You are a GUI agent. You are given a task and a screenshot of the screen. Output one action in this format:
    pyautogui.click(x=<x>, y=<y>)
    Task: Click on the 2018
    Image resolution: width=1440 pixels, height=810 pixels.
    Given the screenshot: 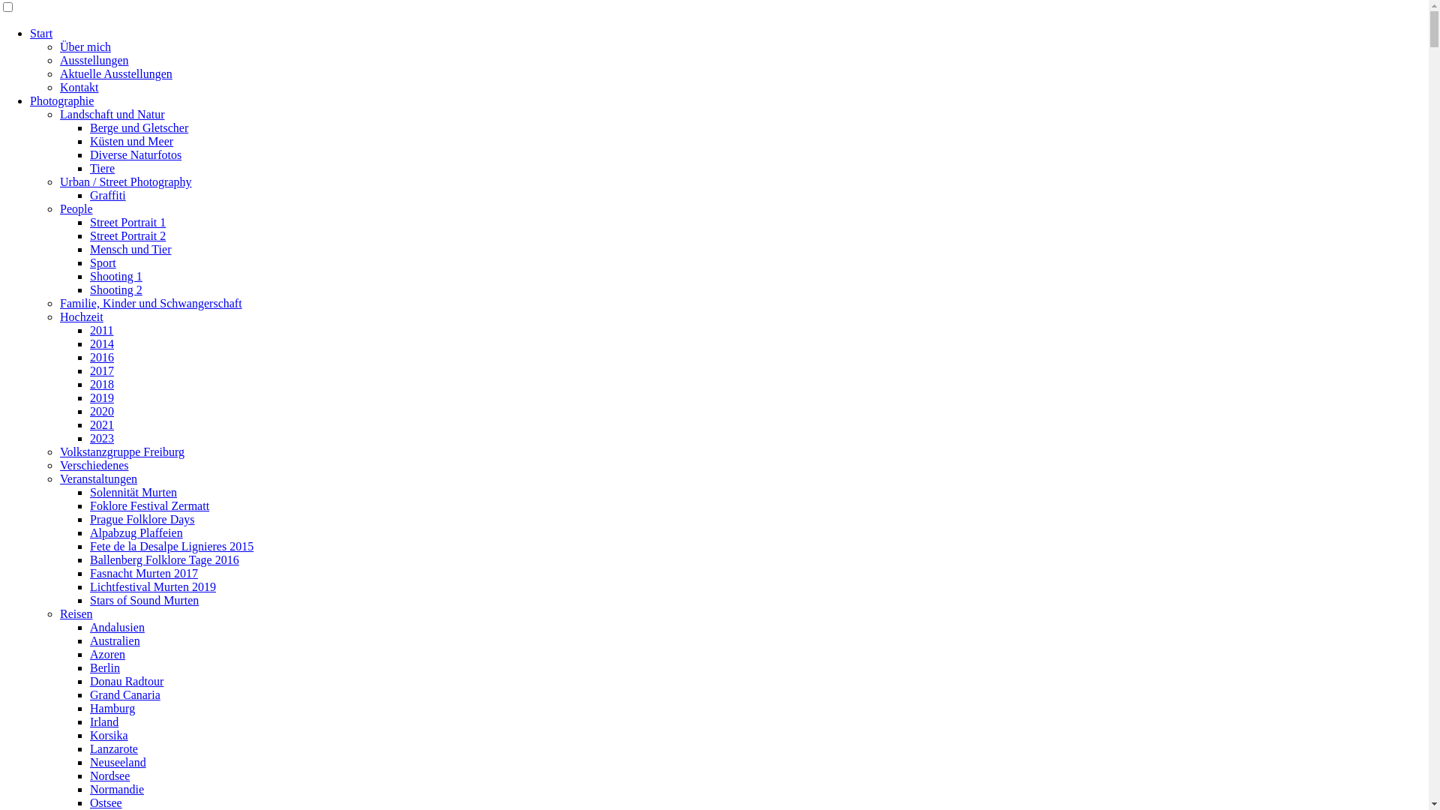 What is the action you would take?
    pyautogui.click(x=102, y=384)
    